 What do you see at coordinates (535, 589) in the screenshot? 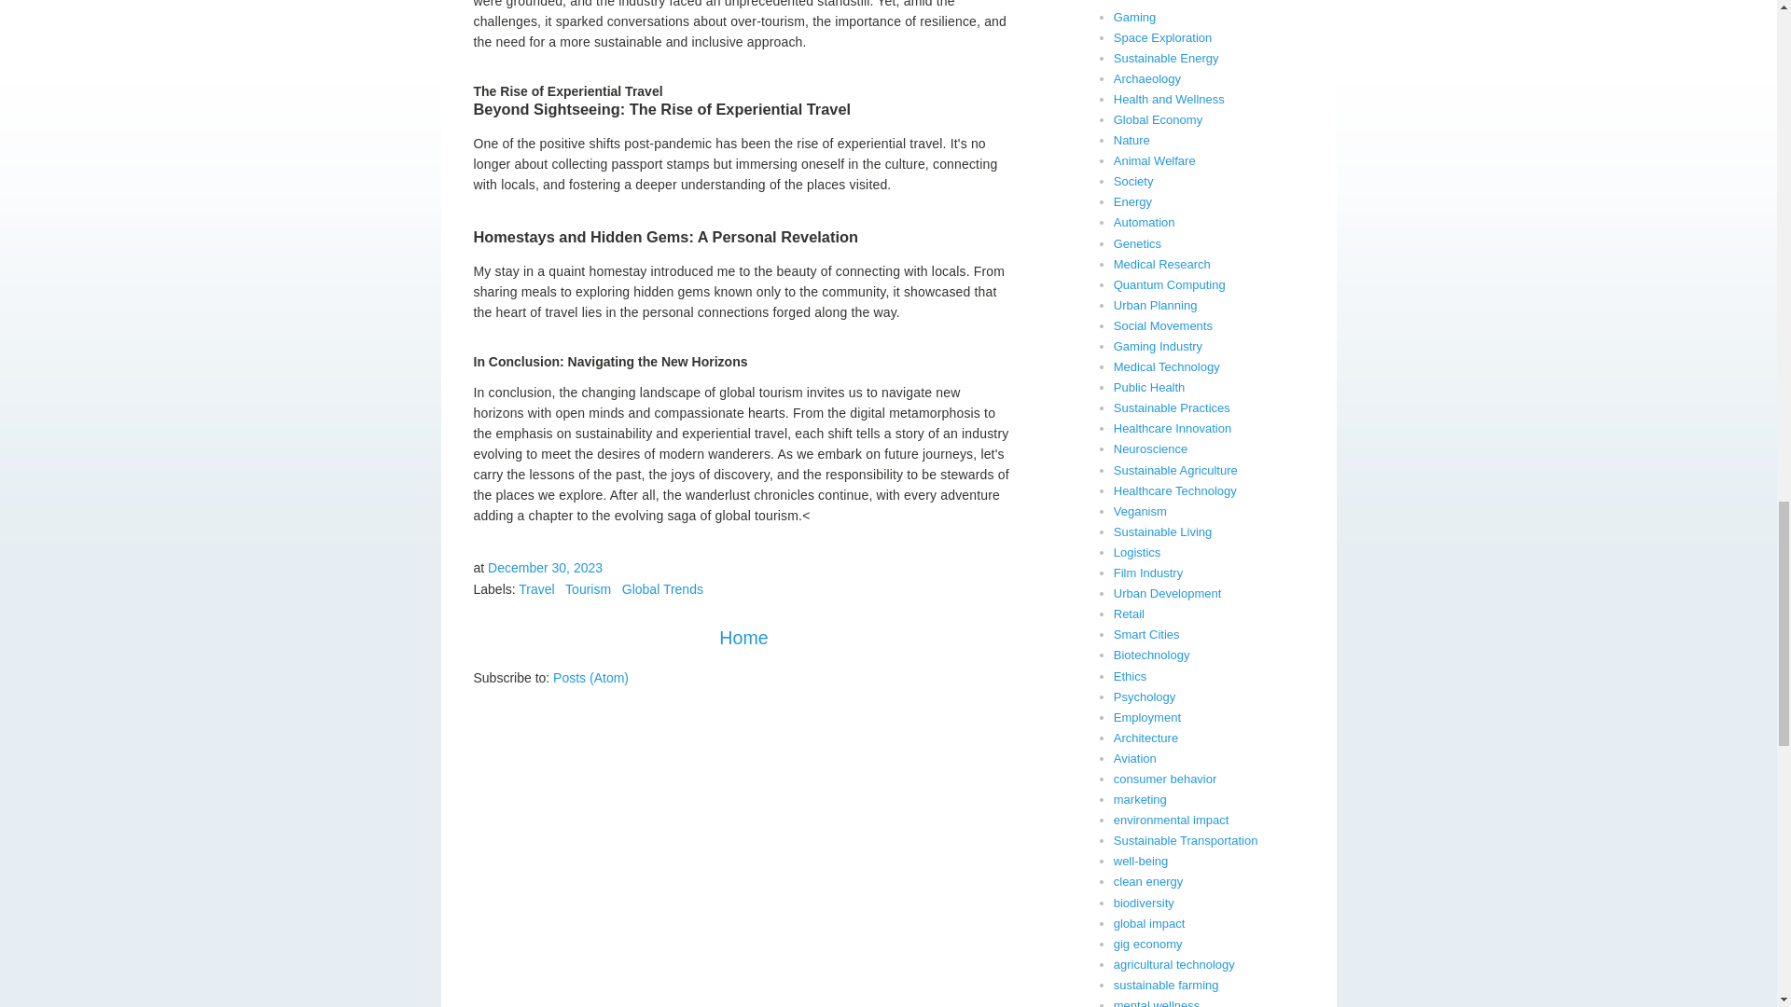
I see `Travel` at bounding box center [535, 589].